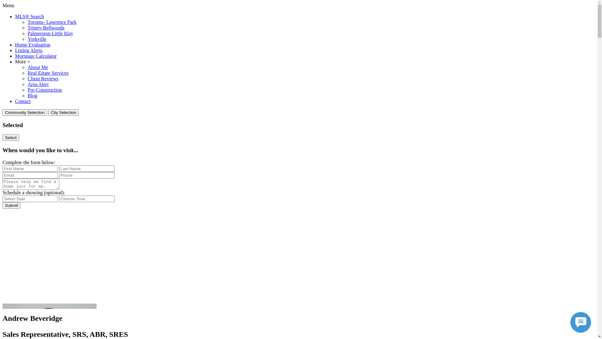  What do you see at coordinates (23, 101) in the screenshot?
I see `Contact` at bounding box center [23, 101].